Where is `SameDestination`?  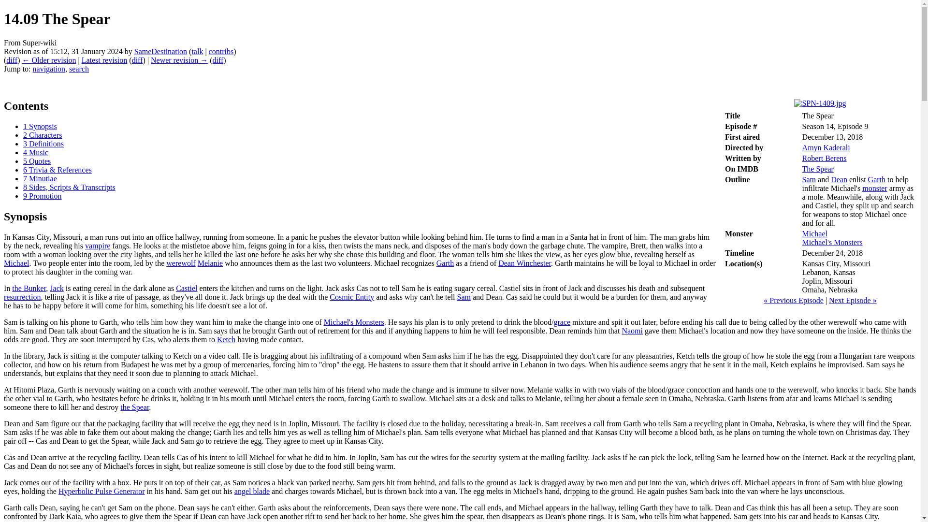 SameDestination is located at coordinates (160, 51).